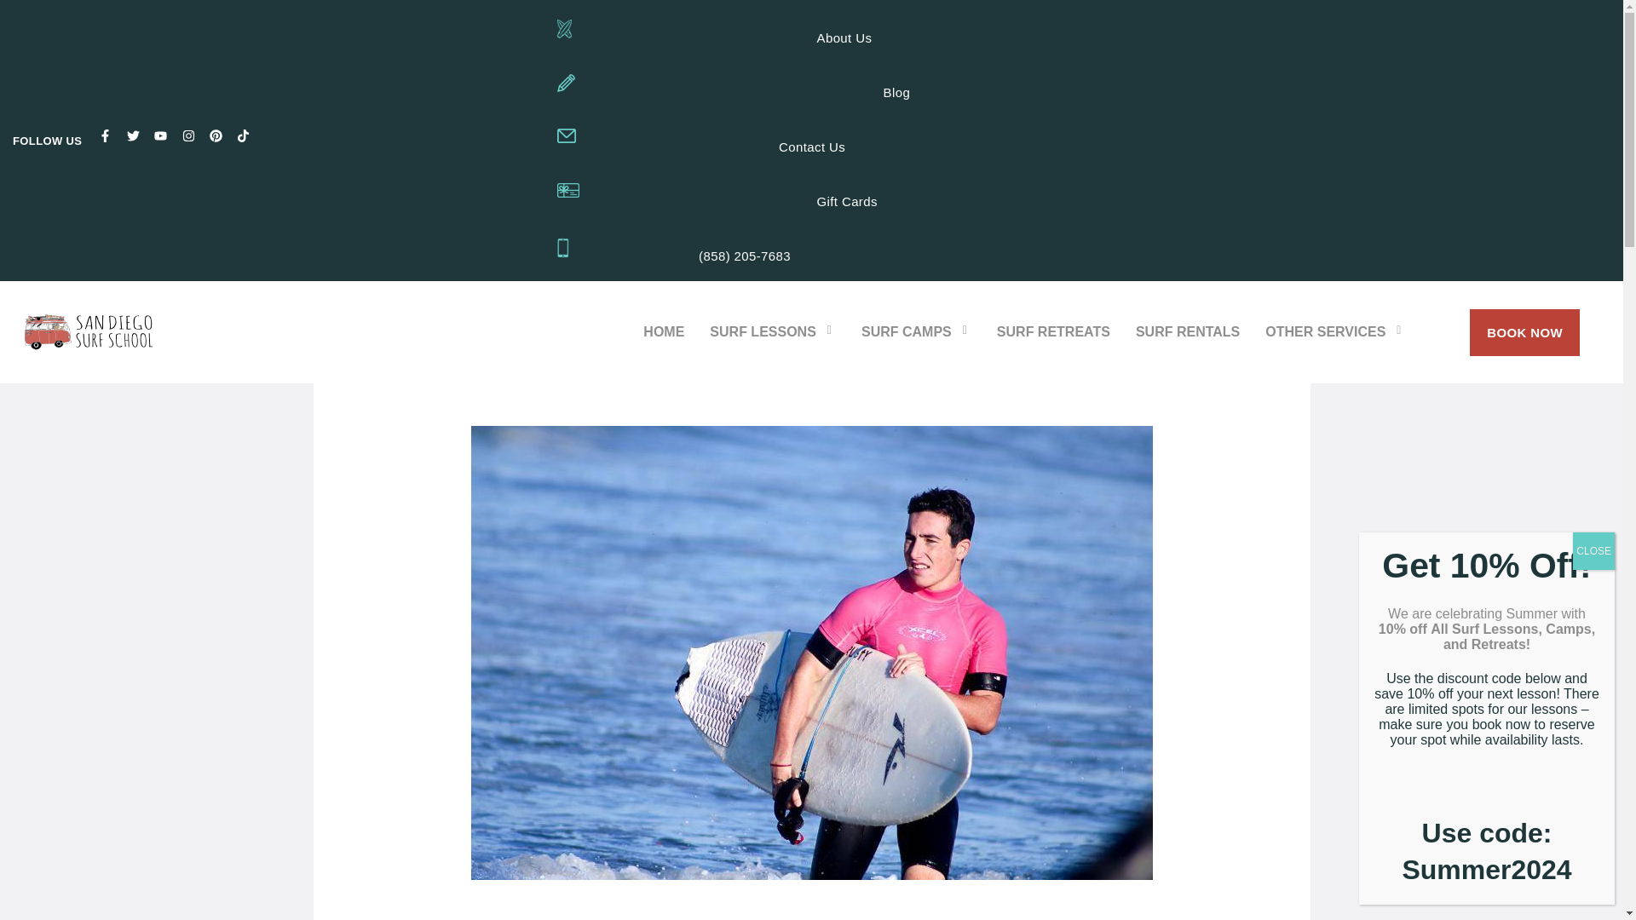  I want to click on Opens a widget where you can chat to one of our agents, so click(1558, 869).